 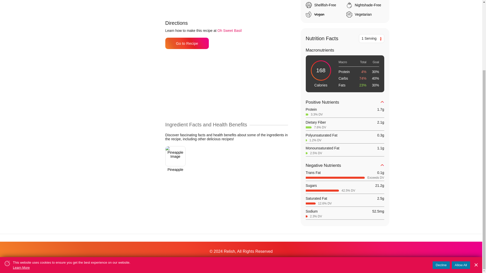 What do you see at coordinates (150, 262) in the screenshot?
I see `About` at bounding box center [150, 262].